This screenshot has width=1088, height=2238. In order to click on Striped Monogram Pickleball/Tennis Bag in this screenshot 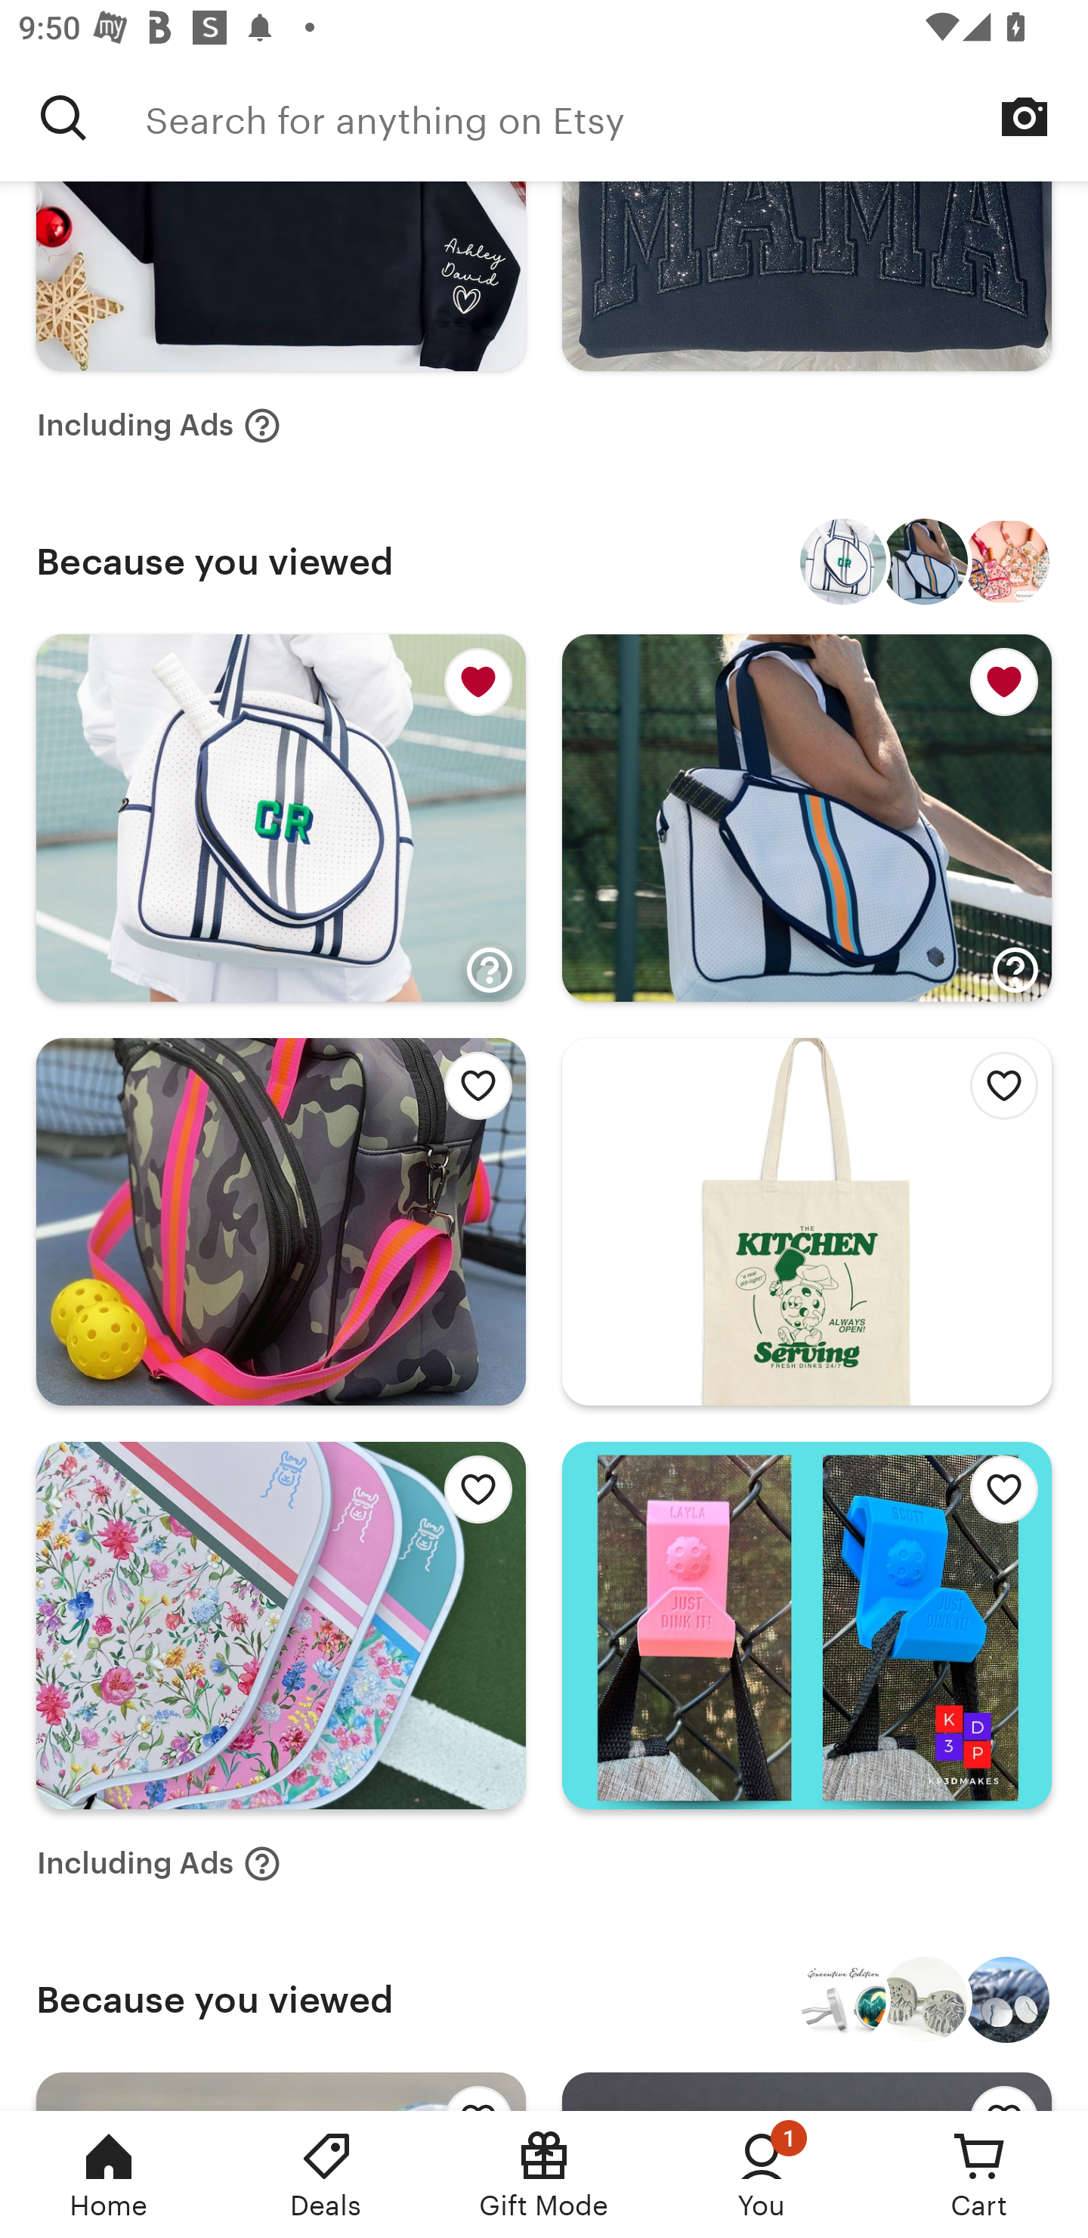, I will do `click(843, 561)`.